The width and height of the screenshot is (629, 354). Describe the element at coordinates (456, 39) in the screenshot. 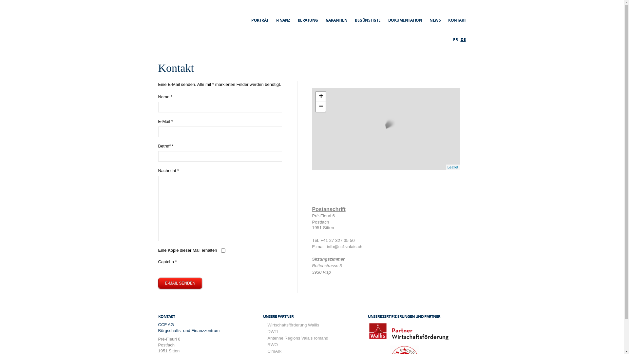

I see `FR` at that location.